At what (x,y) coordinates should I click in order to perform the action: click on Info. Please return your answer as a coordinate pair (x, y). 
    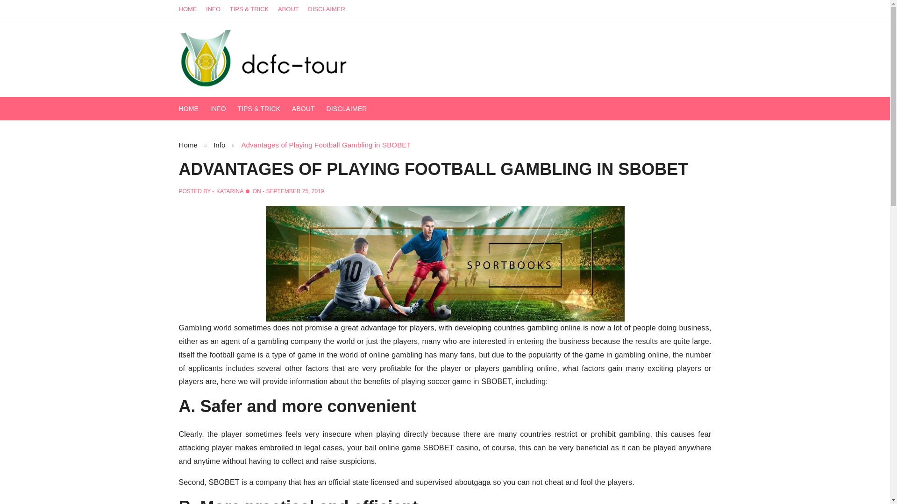
    Looking at the image, I should click on (227, 145).